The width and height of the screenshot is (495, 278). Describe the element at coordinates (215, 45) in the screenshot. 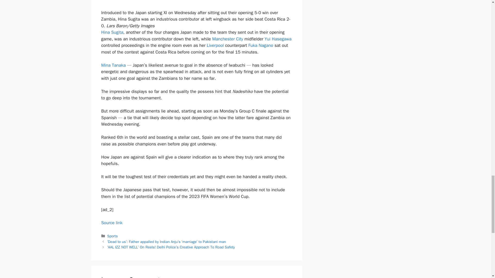

I see `Liverpool` at that location.